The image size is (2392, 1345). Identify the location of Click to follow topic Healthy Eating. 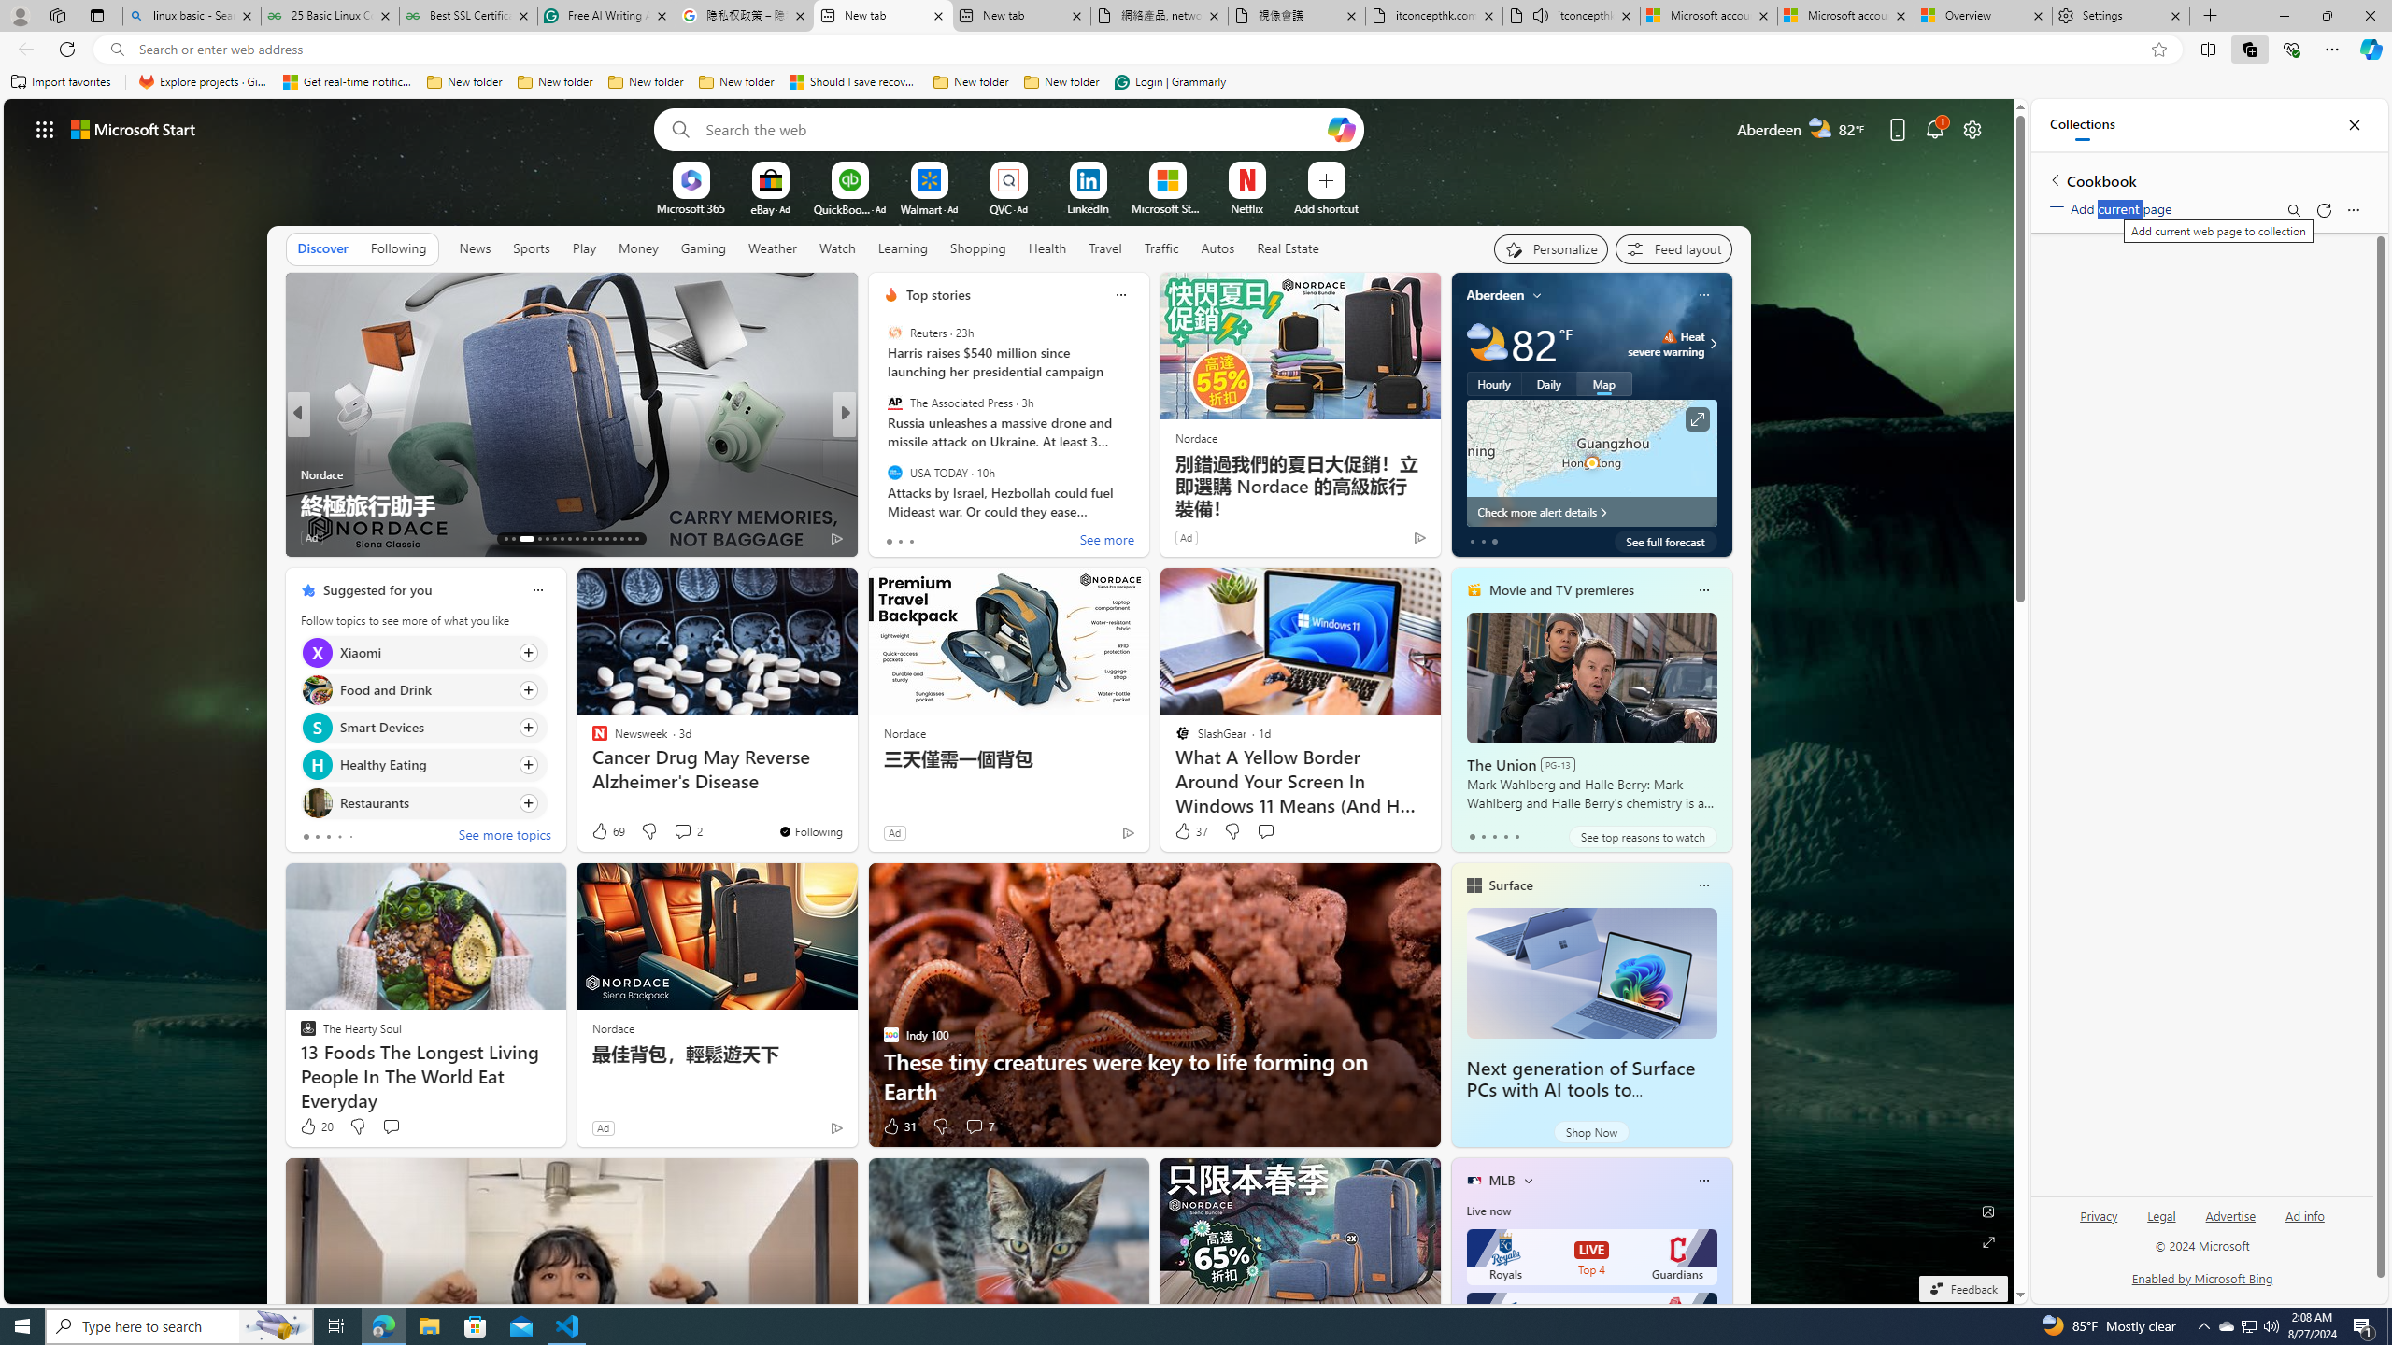
(423, 765).